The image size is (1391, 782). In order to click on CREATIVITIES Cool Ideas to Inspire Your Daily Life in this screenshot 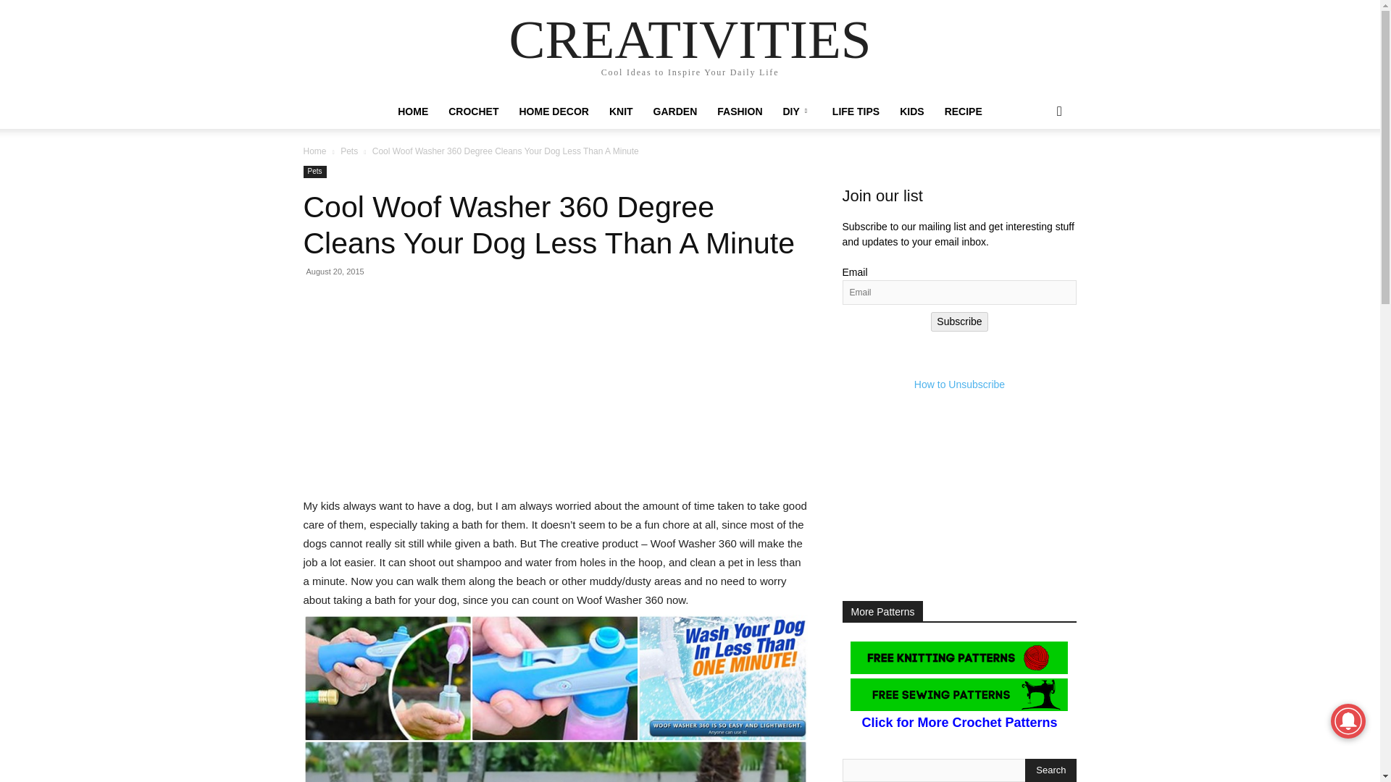, I will do `click(690, 48)`.